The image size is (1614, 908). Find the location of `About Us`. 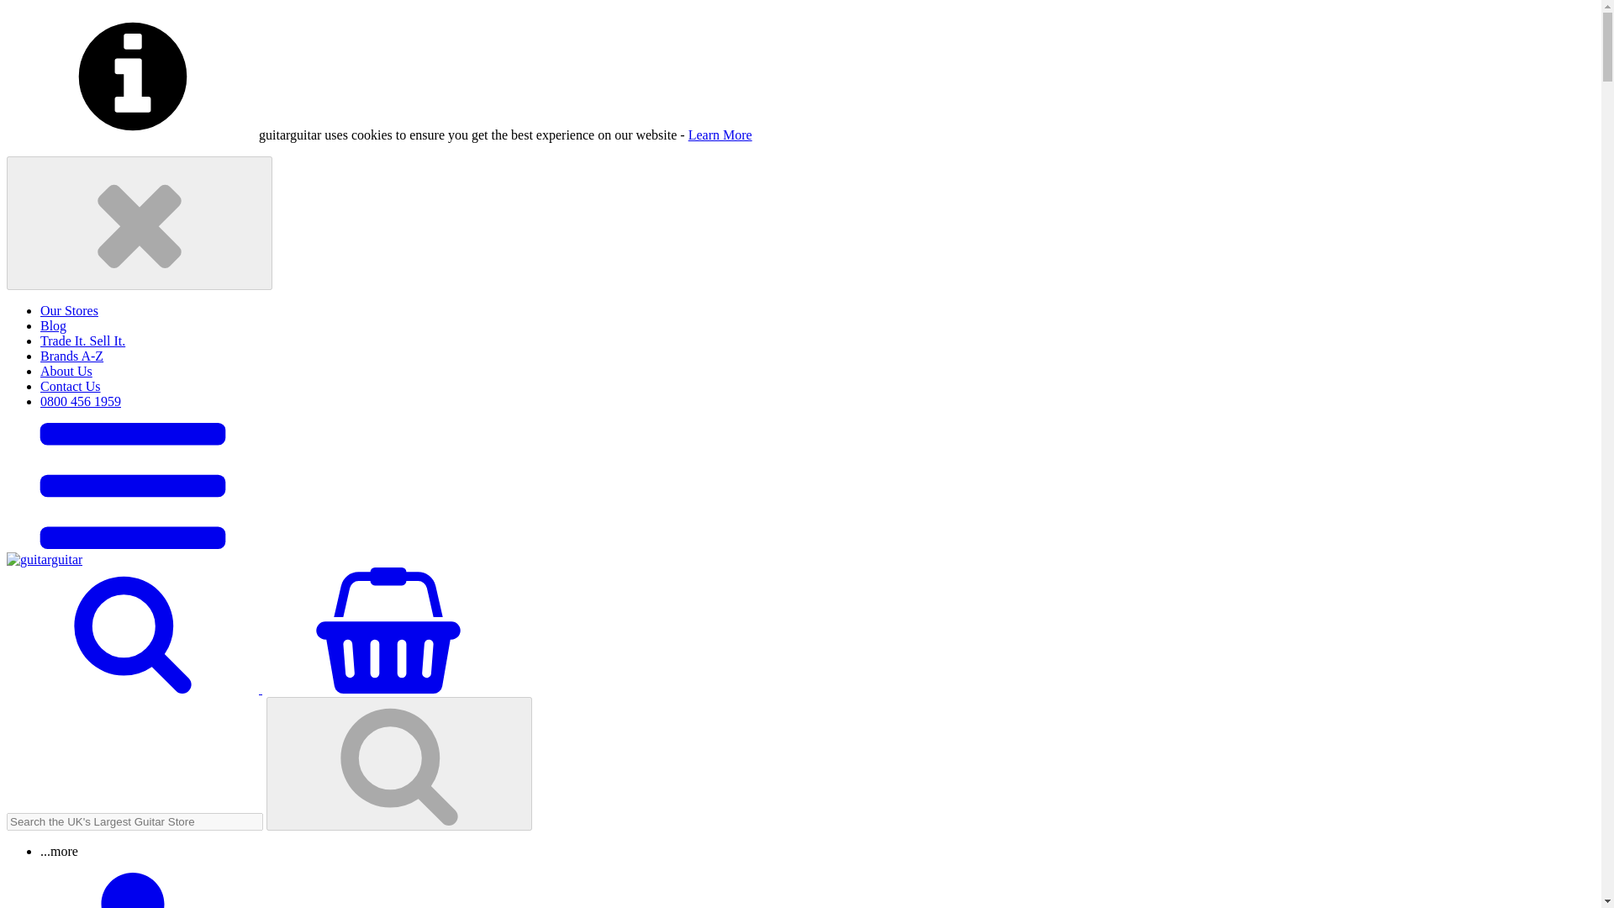

About Us is located at coordinates (66, 372).